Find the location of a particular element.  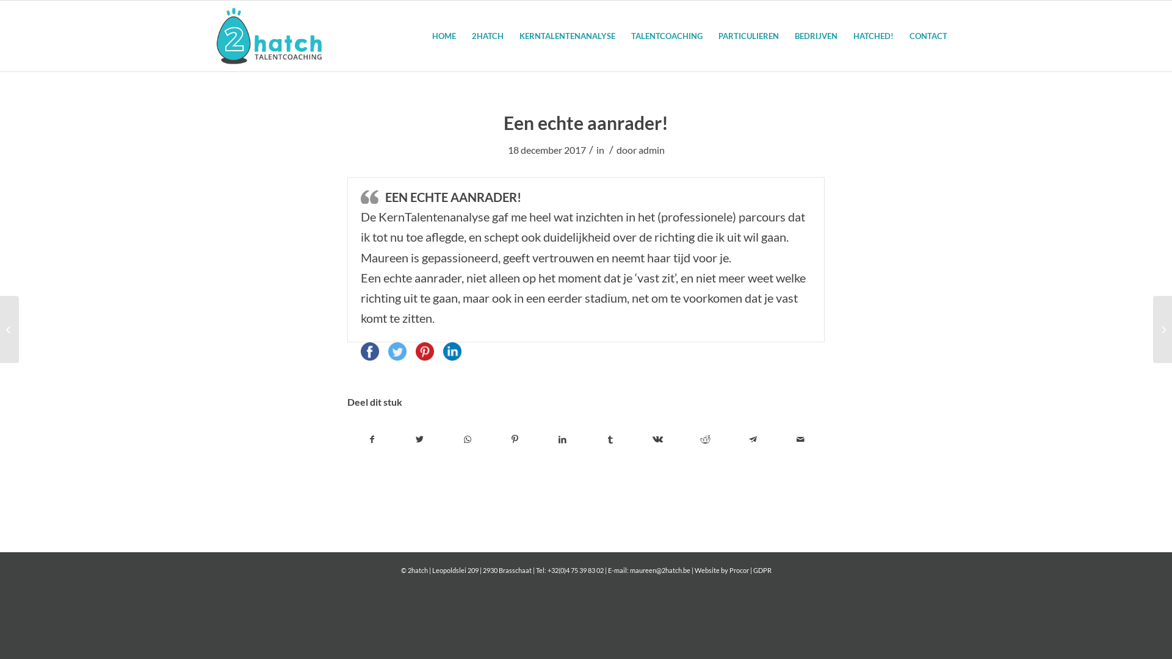

Share on Twitter is located at coordinates (397, 356).